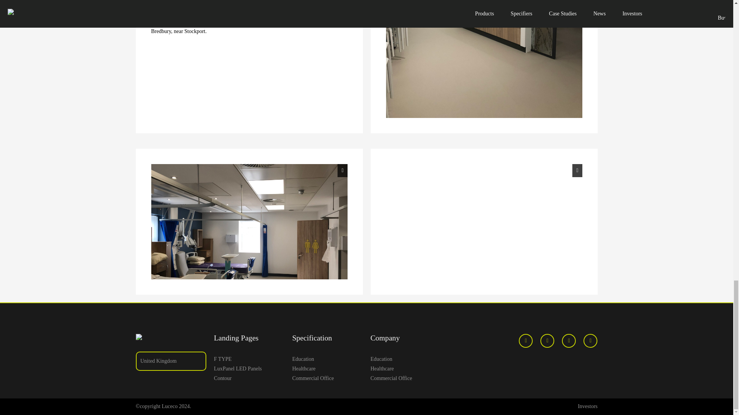 This screenshot has height=415, width=739. I want to click on Commercial Office, so click(405, 378).